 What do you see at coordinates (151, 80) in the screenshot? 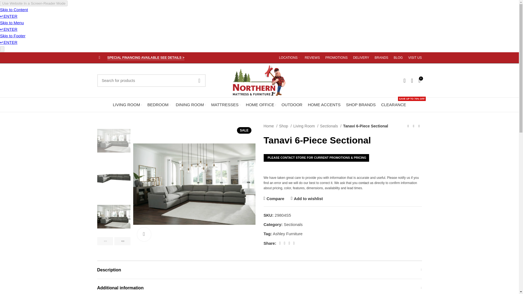
I see `Search for products` at bounding box center [151, 80].